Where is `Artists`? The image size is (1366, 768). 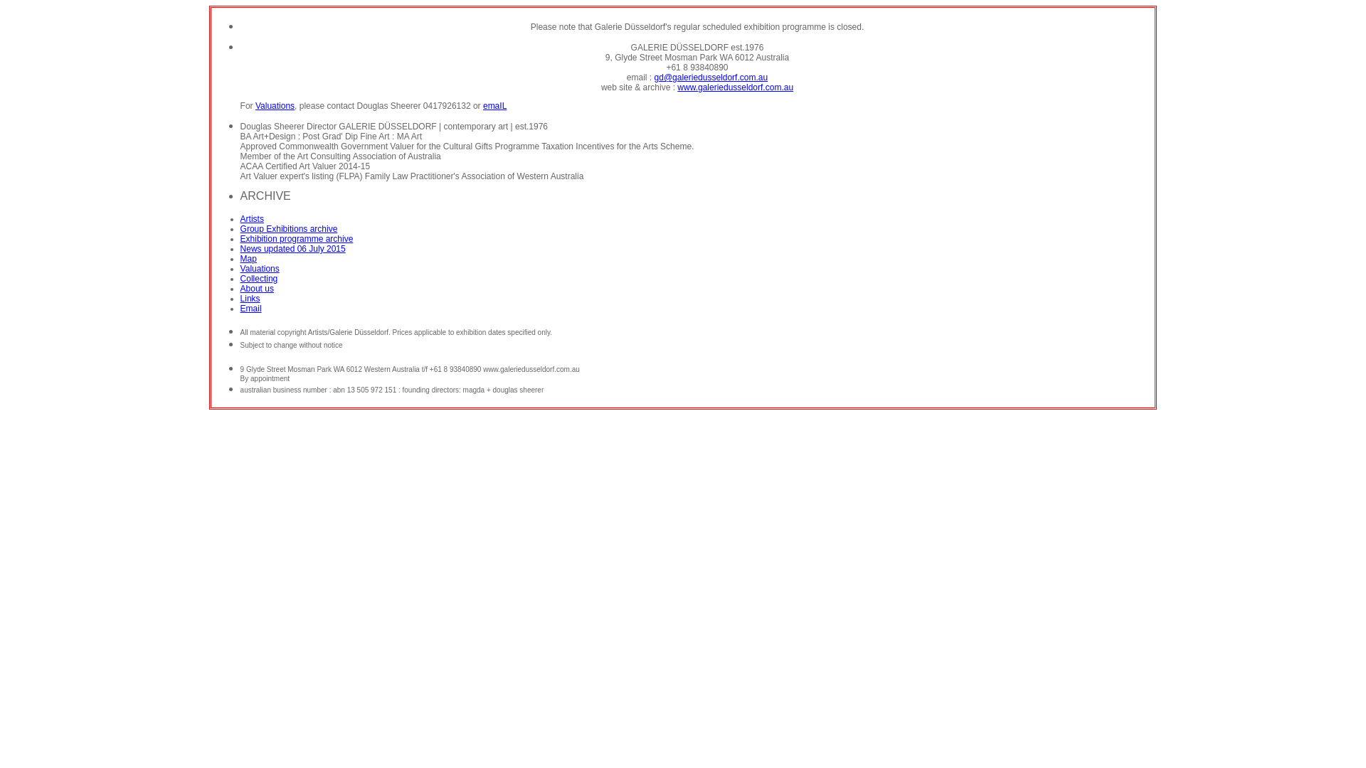 Artists is located at coordinates (252, 219).